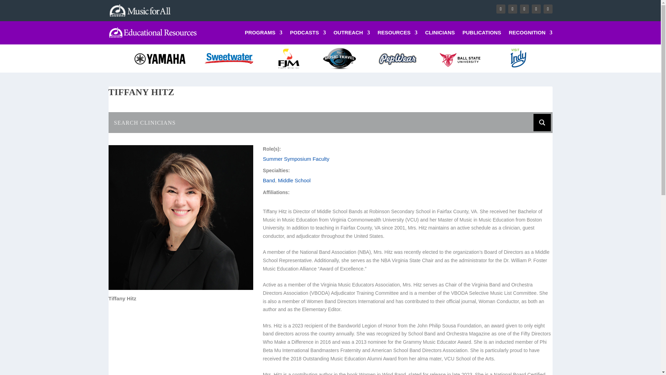 This screenshot has height=375, width=666. I want to click on Follow on Youtube, so click(547, 9).